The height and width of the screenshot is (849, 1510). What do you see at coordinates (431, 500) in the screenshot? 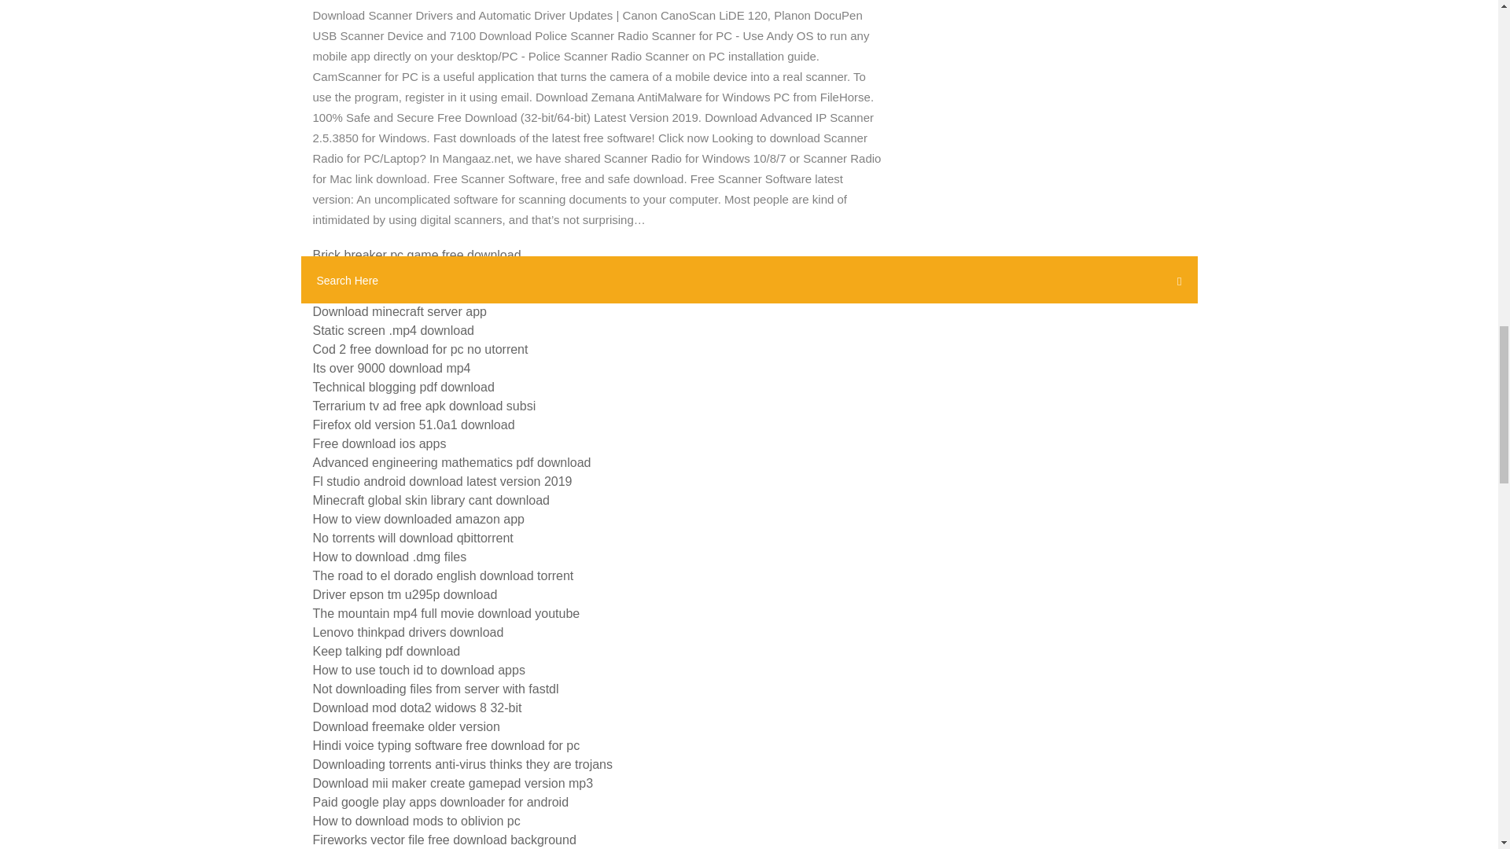
I see `Minecraft global skin library cant download` at bounding box center [431, 500].